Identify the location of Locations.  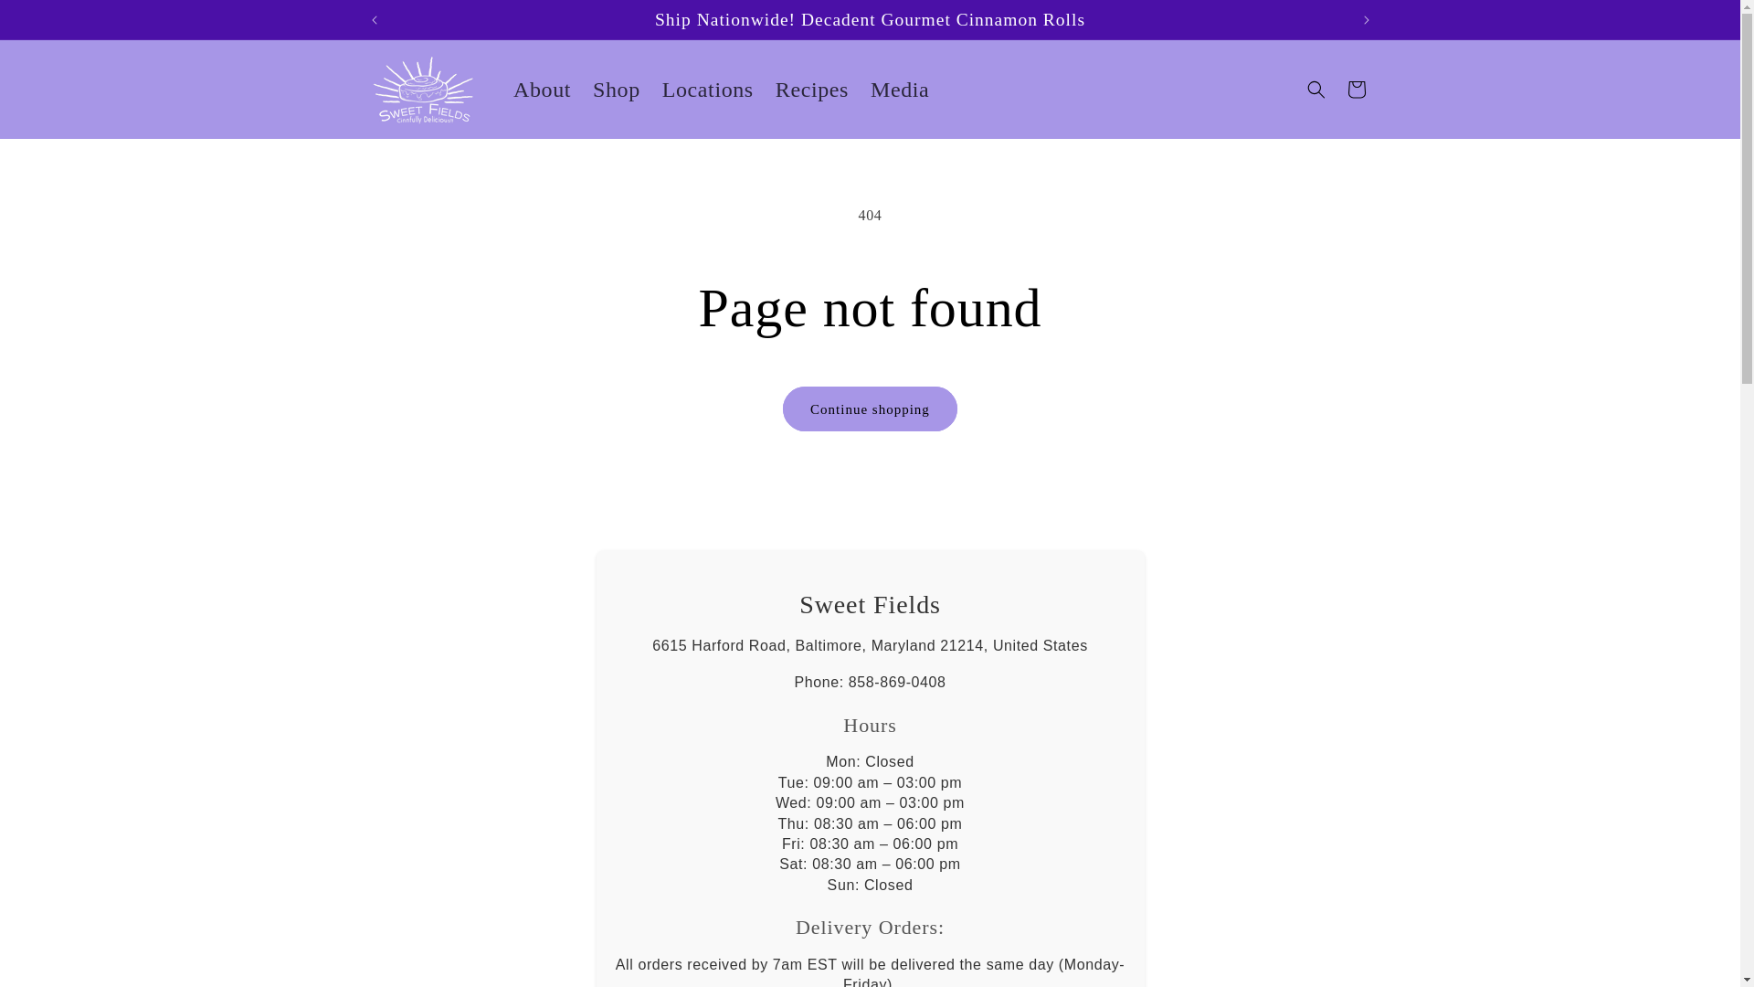
(707, 90).